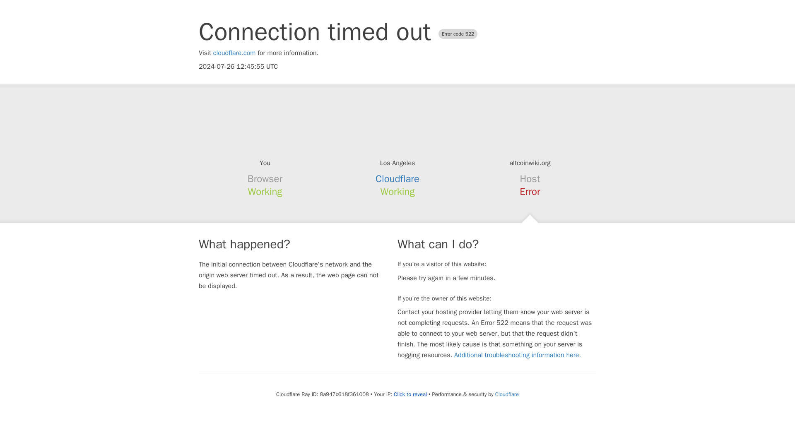 The width and height of the screenshot is (795, 447). What do you see at coordinates (518, 355) in the screenshot?
I see `Additional troubleshooting information here.` at bounding box center [518, 355].